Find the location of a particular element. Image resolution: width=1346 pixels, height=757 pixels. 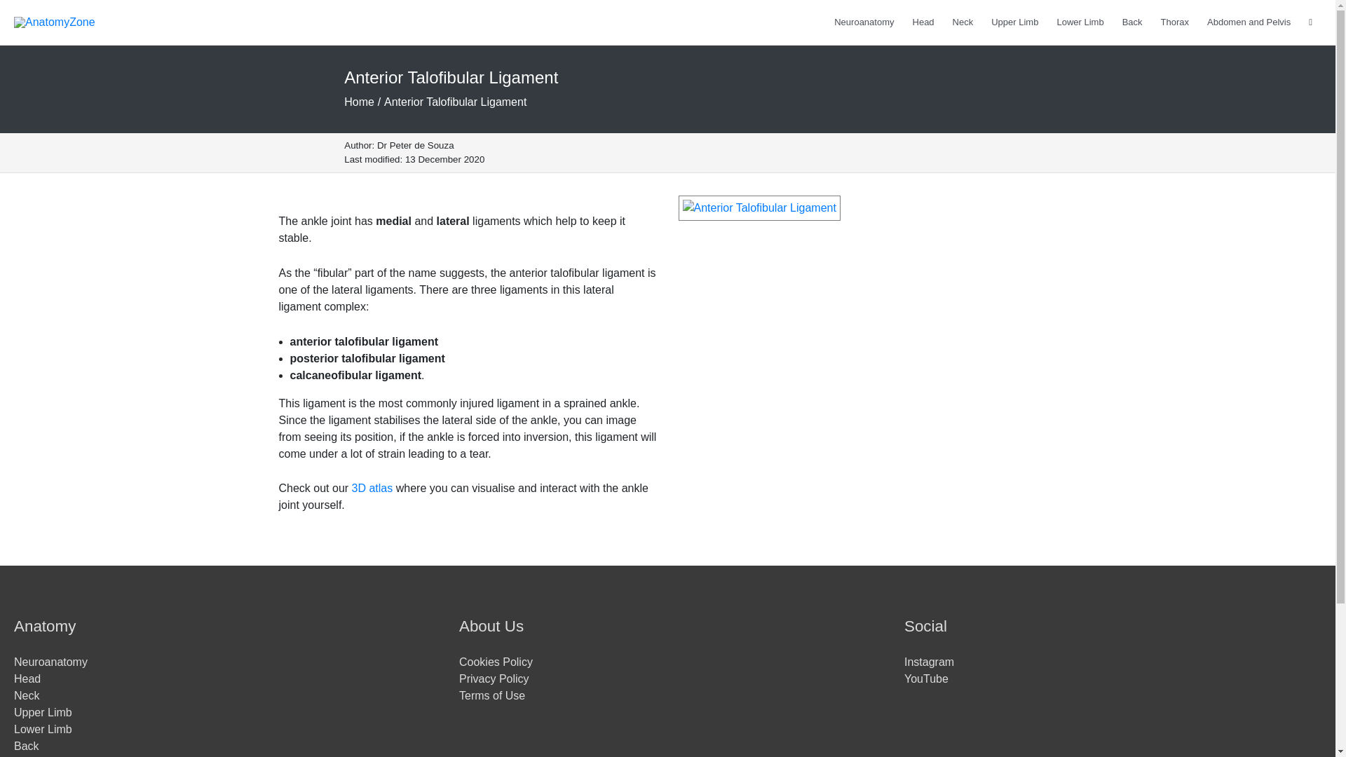

Ankle joint is located at coordinates (372, 488).